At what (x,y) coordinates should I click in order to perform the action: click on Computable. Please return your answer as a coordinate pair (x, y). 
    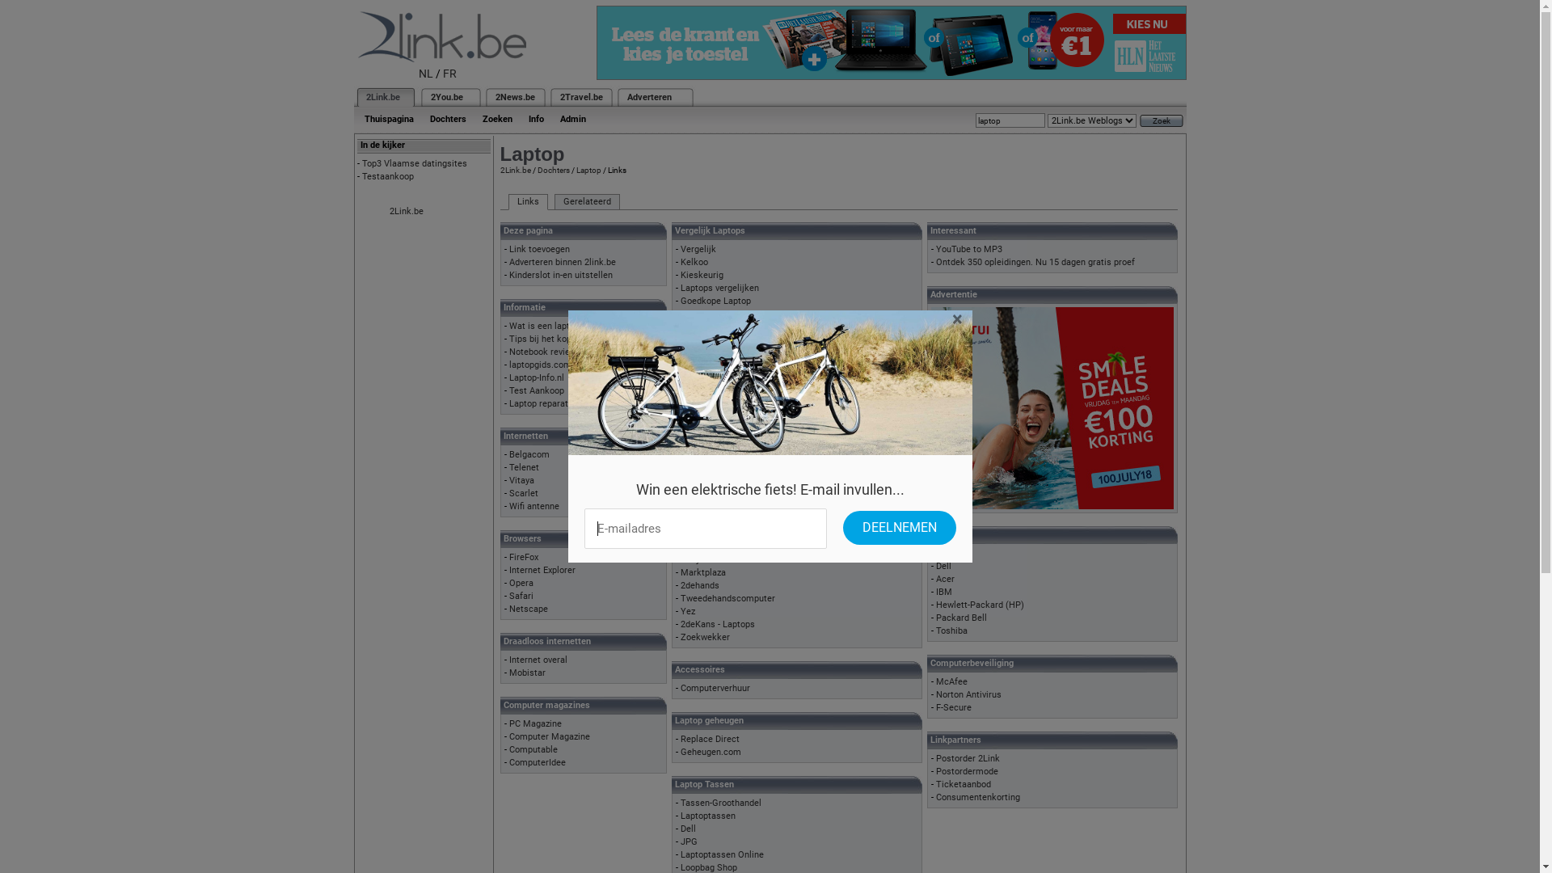
    Looking at the image, I should click on (533, 750).